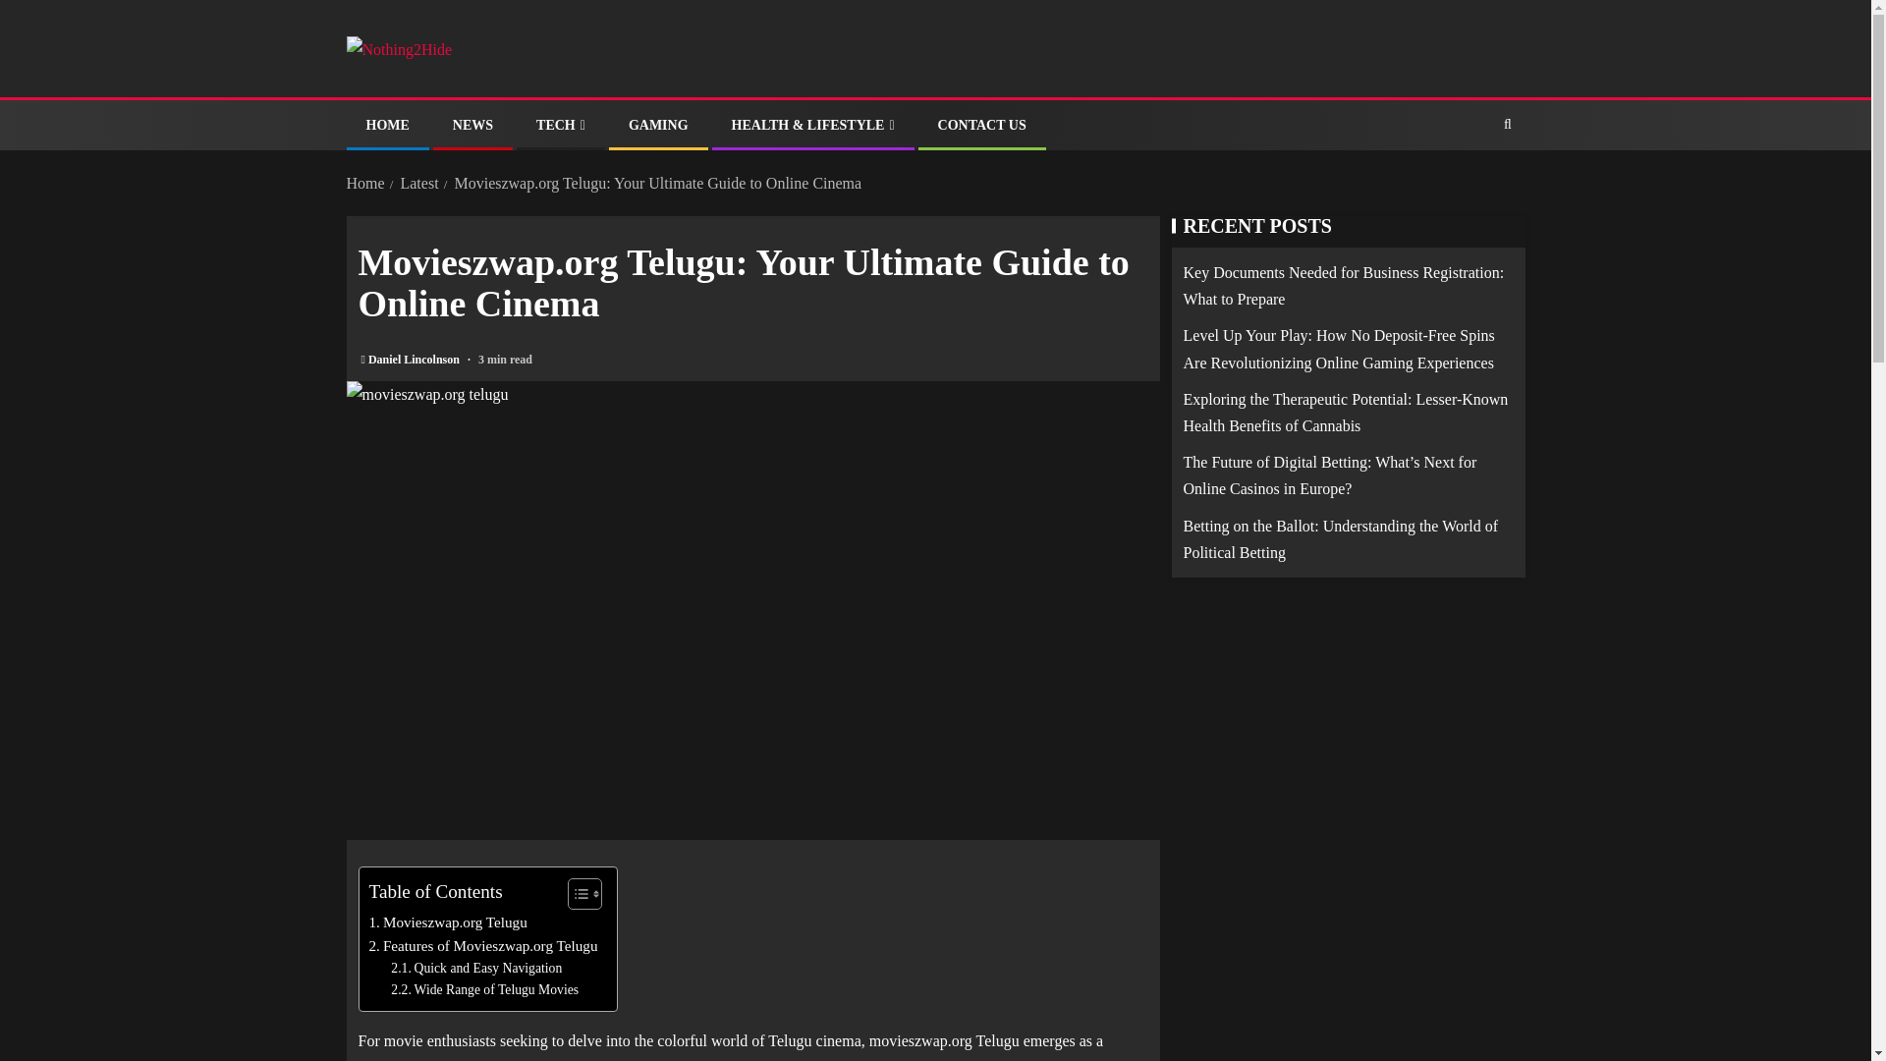  What do you see at coordinates (981, 125) in the screenshot?
I see `CONTACT US` at bounding box center [981, 125].